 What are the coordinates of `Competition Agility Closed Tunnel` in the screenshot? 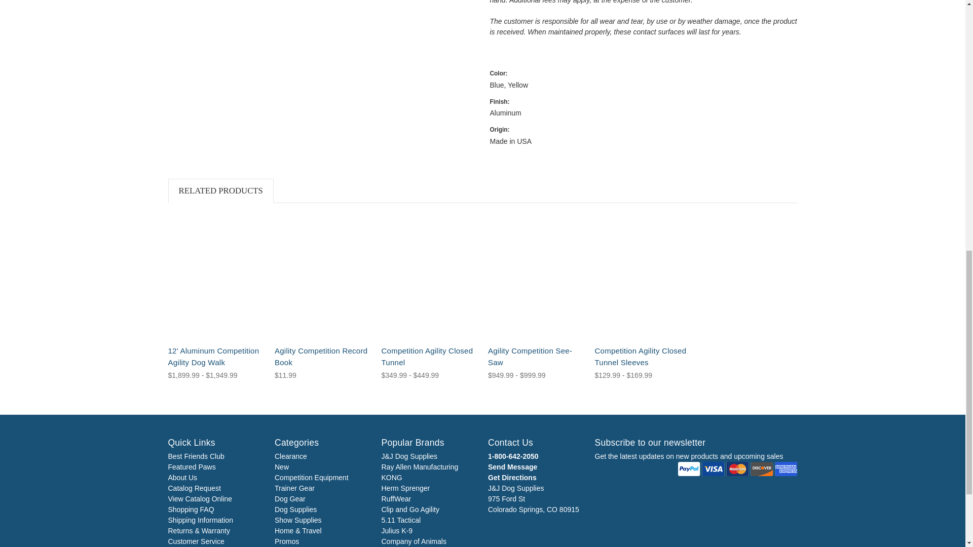 It's located at (429, 277).